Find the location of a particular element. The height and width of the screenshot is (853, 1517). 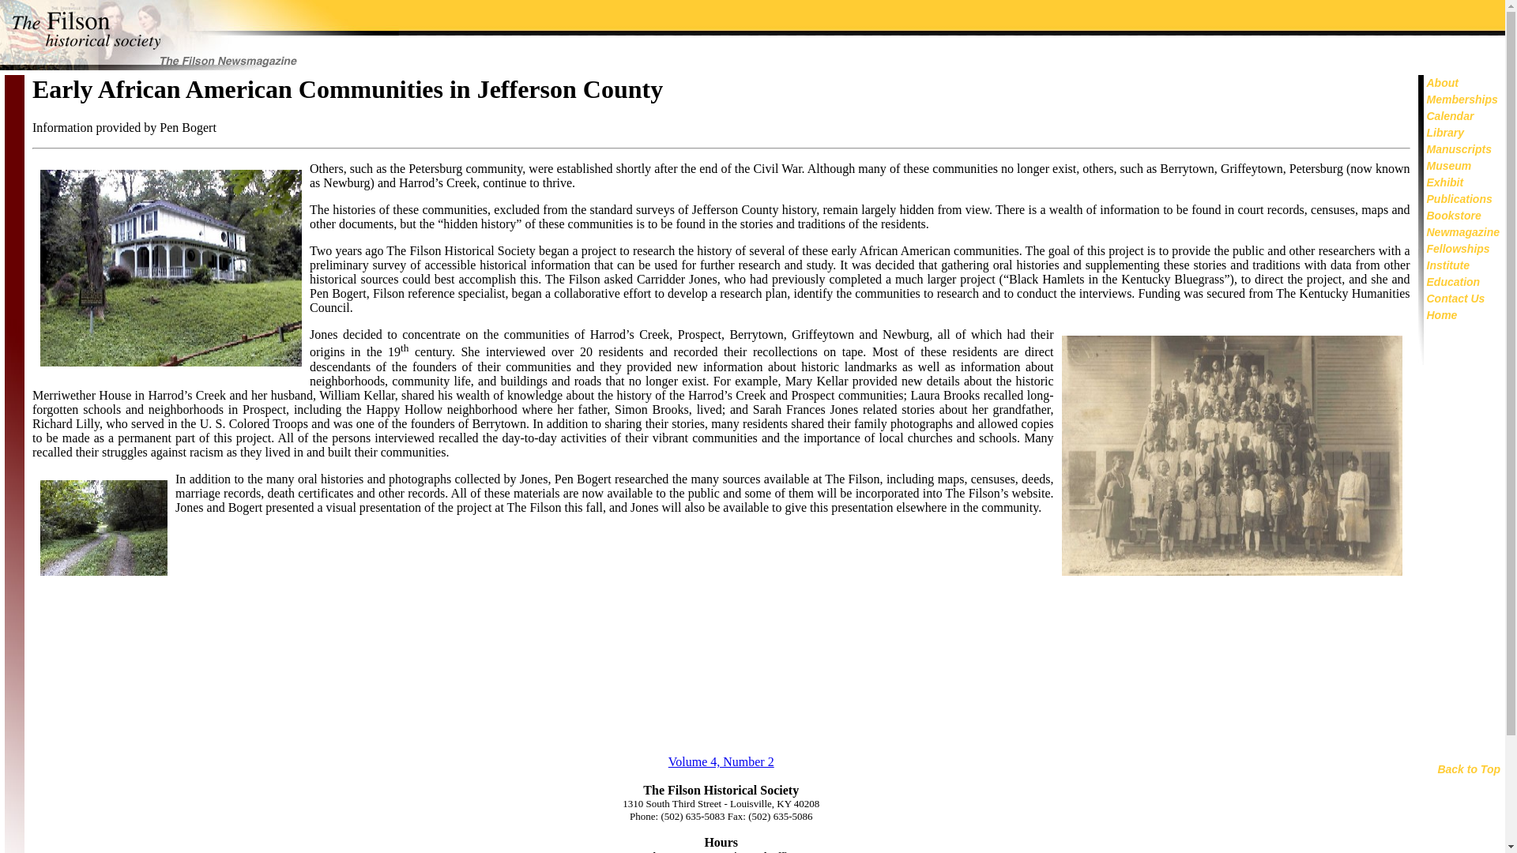

Institute is located at coordinates (1448, 265).